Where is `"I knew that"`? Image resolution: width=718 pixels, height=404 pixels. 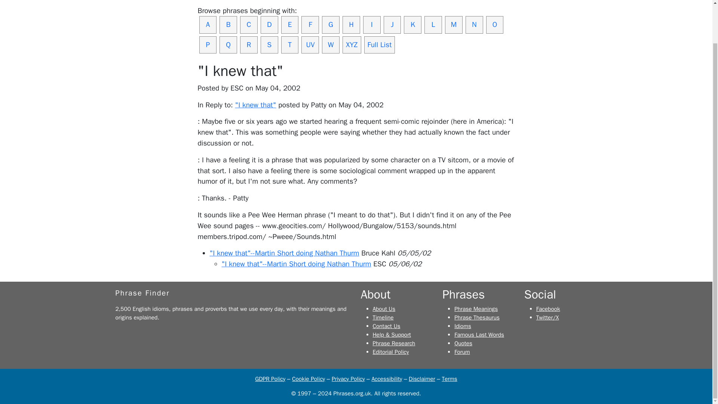
"I knew that" is located at coordinates (256, 105).